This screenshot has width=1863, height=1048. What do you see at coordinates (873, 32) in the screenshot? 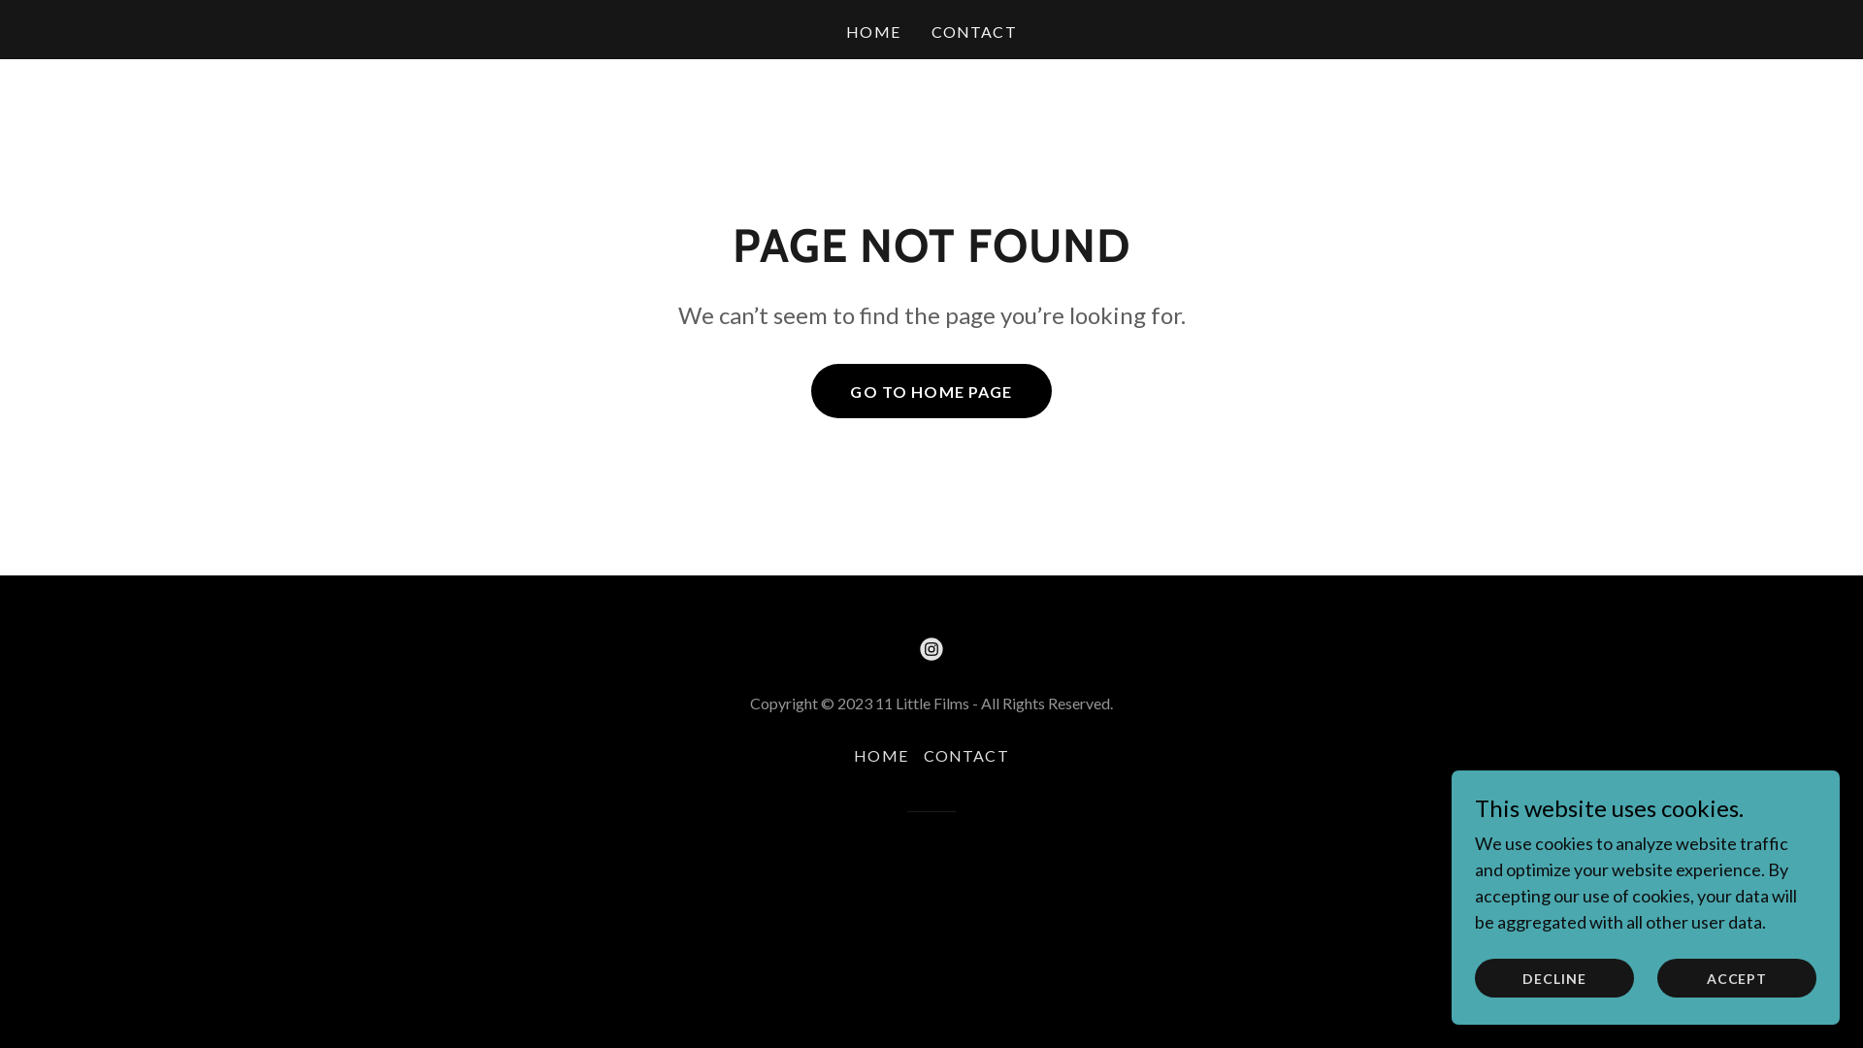
I see `HOME` at bounding box center [873, 32].